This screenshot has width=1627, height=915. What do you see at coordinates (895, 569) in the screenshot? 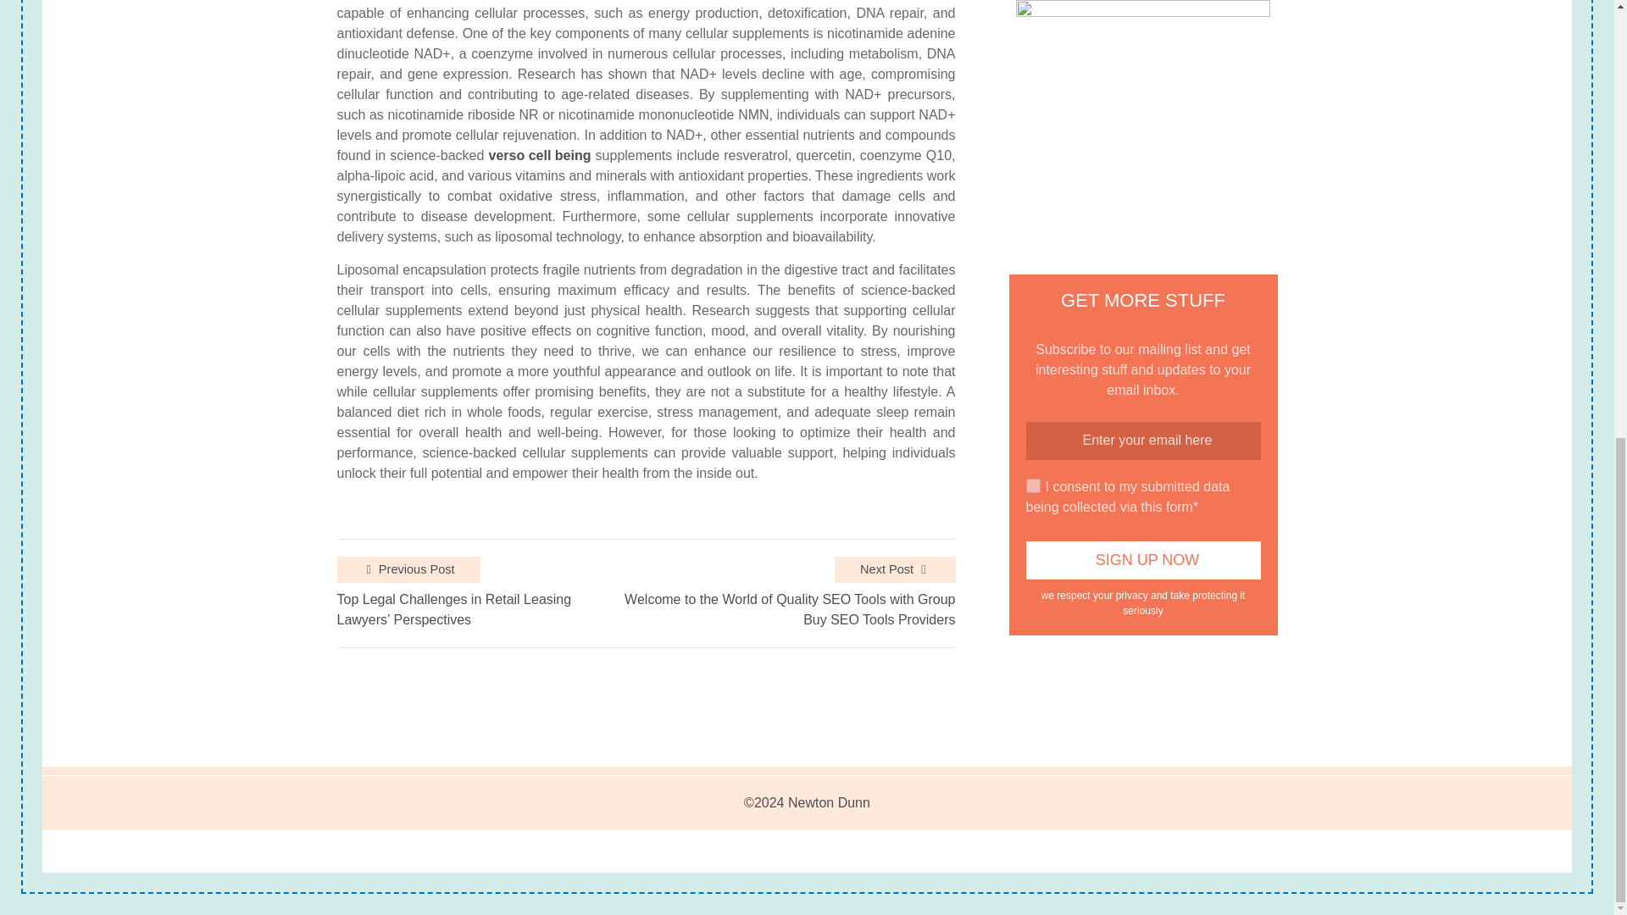
I see `Next Post` at bounding box center [895, 569].